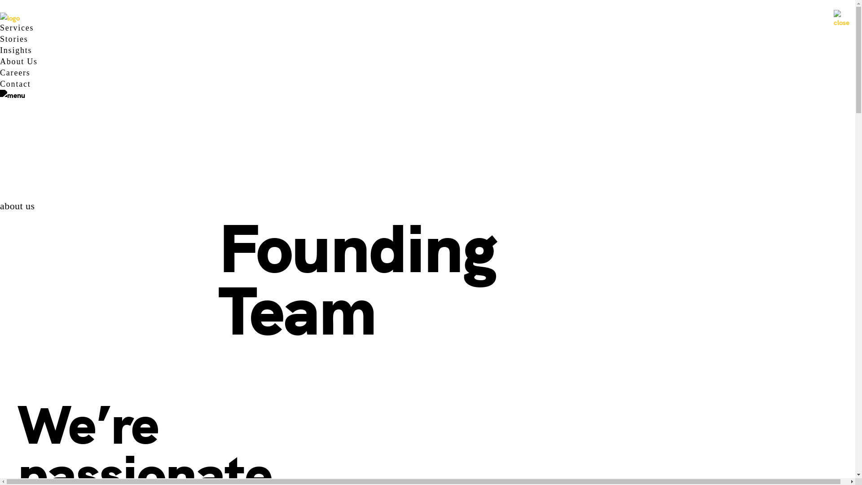  Describe the element at coordinates (14, 40) in the screenshot. I see `Stories` at that location.